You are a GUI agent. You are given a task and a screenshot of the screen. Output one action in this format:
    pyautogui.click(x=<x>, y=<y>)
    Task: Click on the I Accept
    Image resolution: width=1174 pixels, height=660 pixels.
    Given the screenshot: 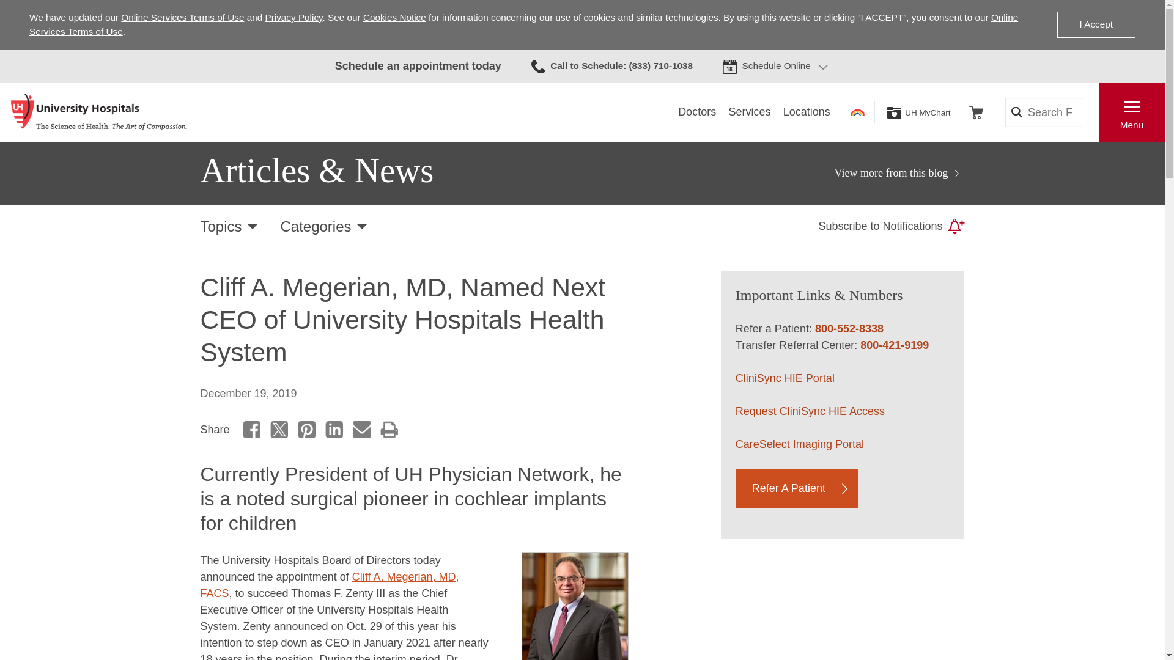 What is the action you would take?
    pyautogui.click(x=1096, y=24)
    